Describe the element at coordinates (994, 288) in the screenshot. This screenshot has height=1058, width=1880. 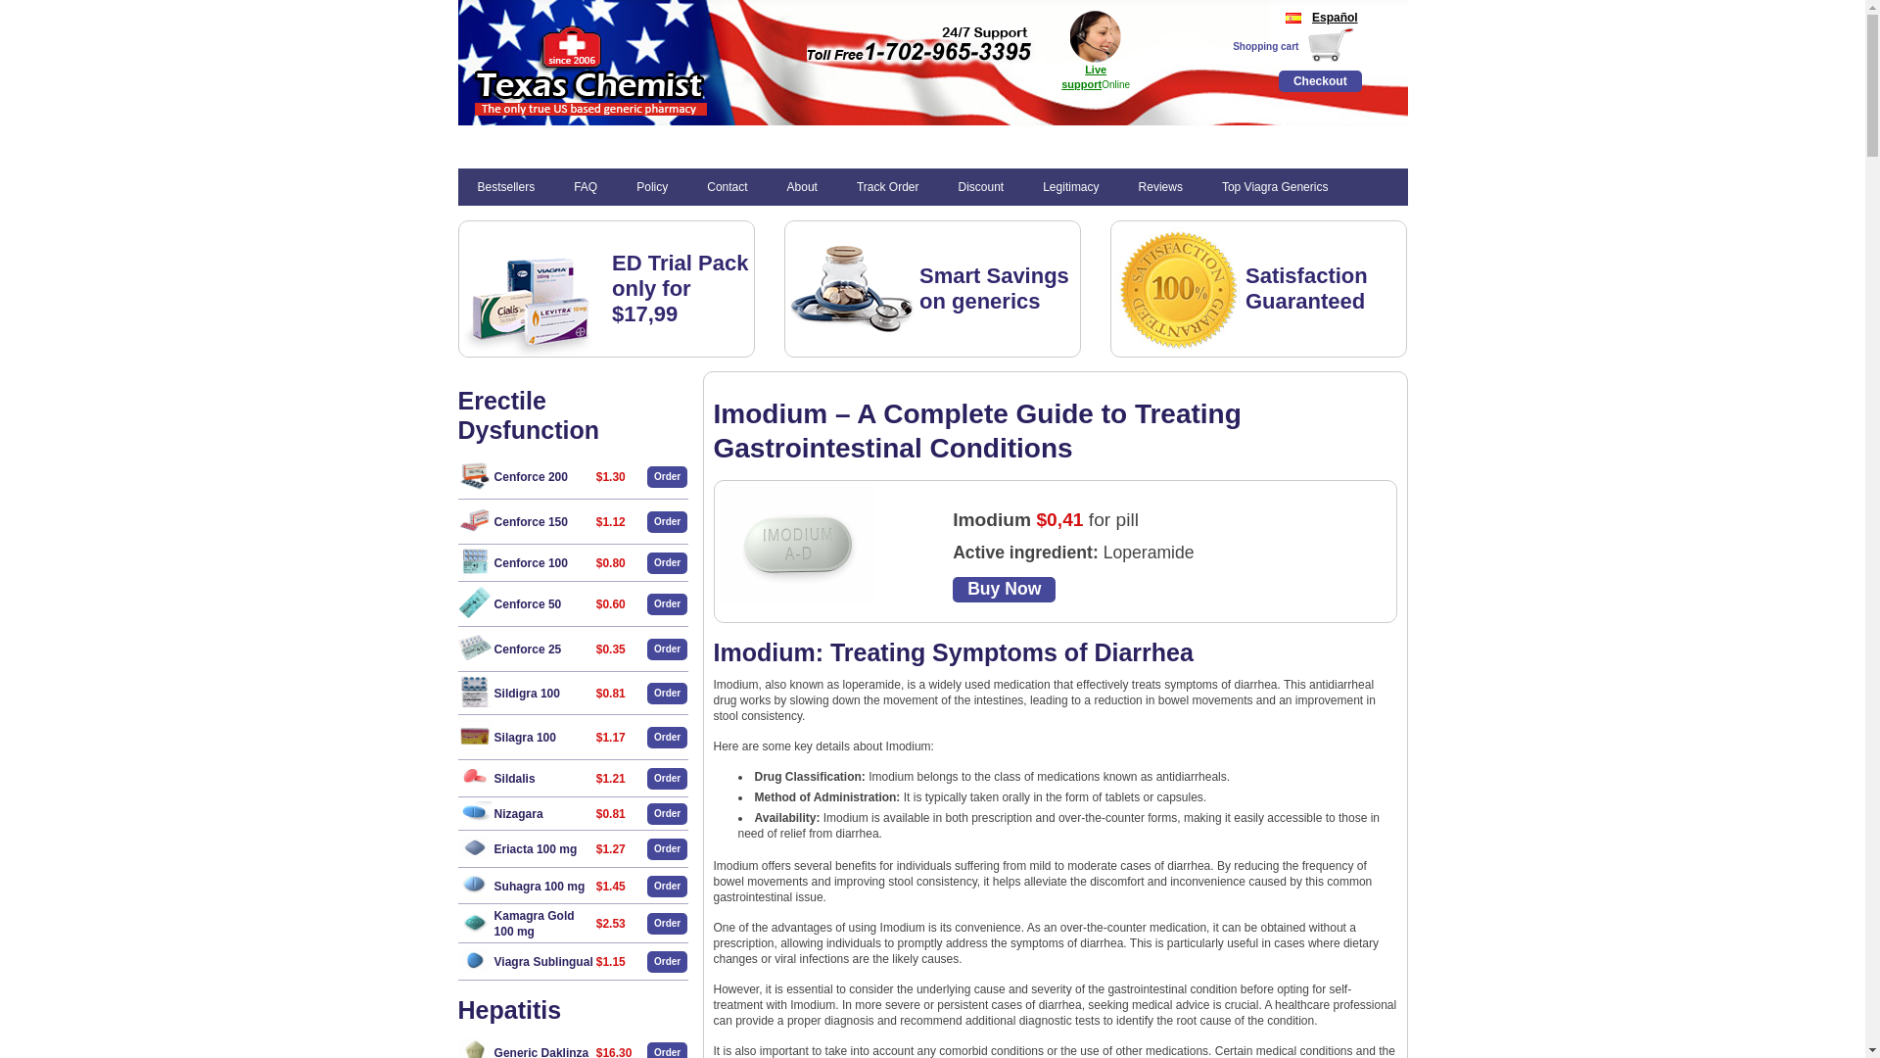
I see `Smart Savings on generics` at that location.